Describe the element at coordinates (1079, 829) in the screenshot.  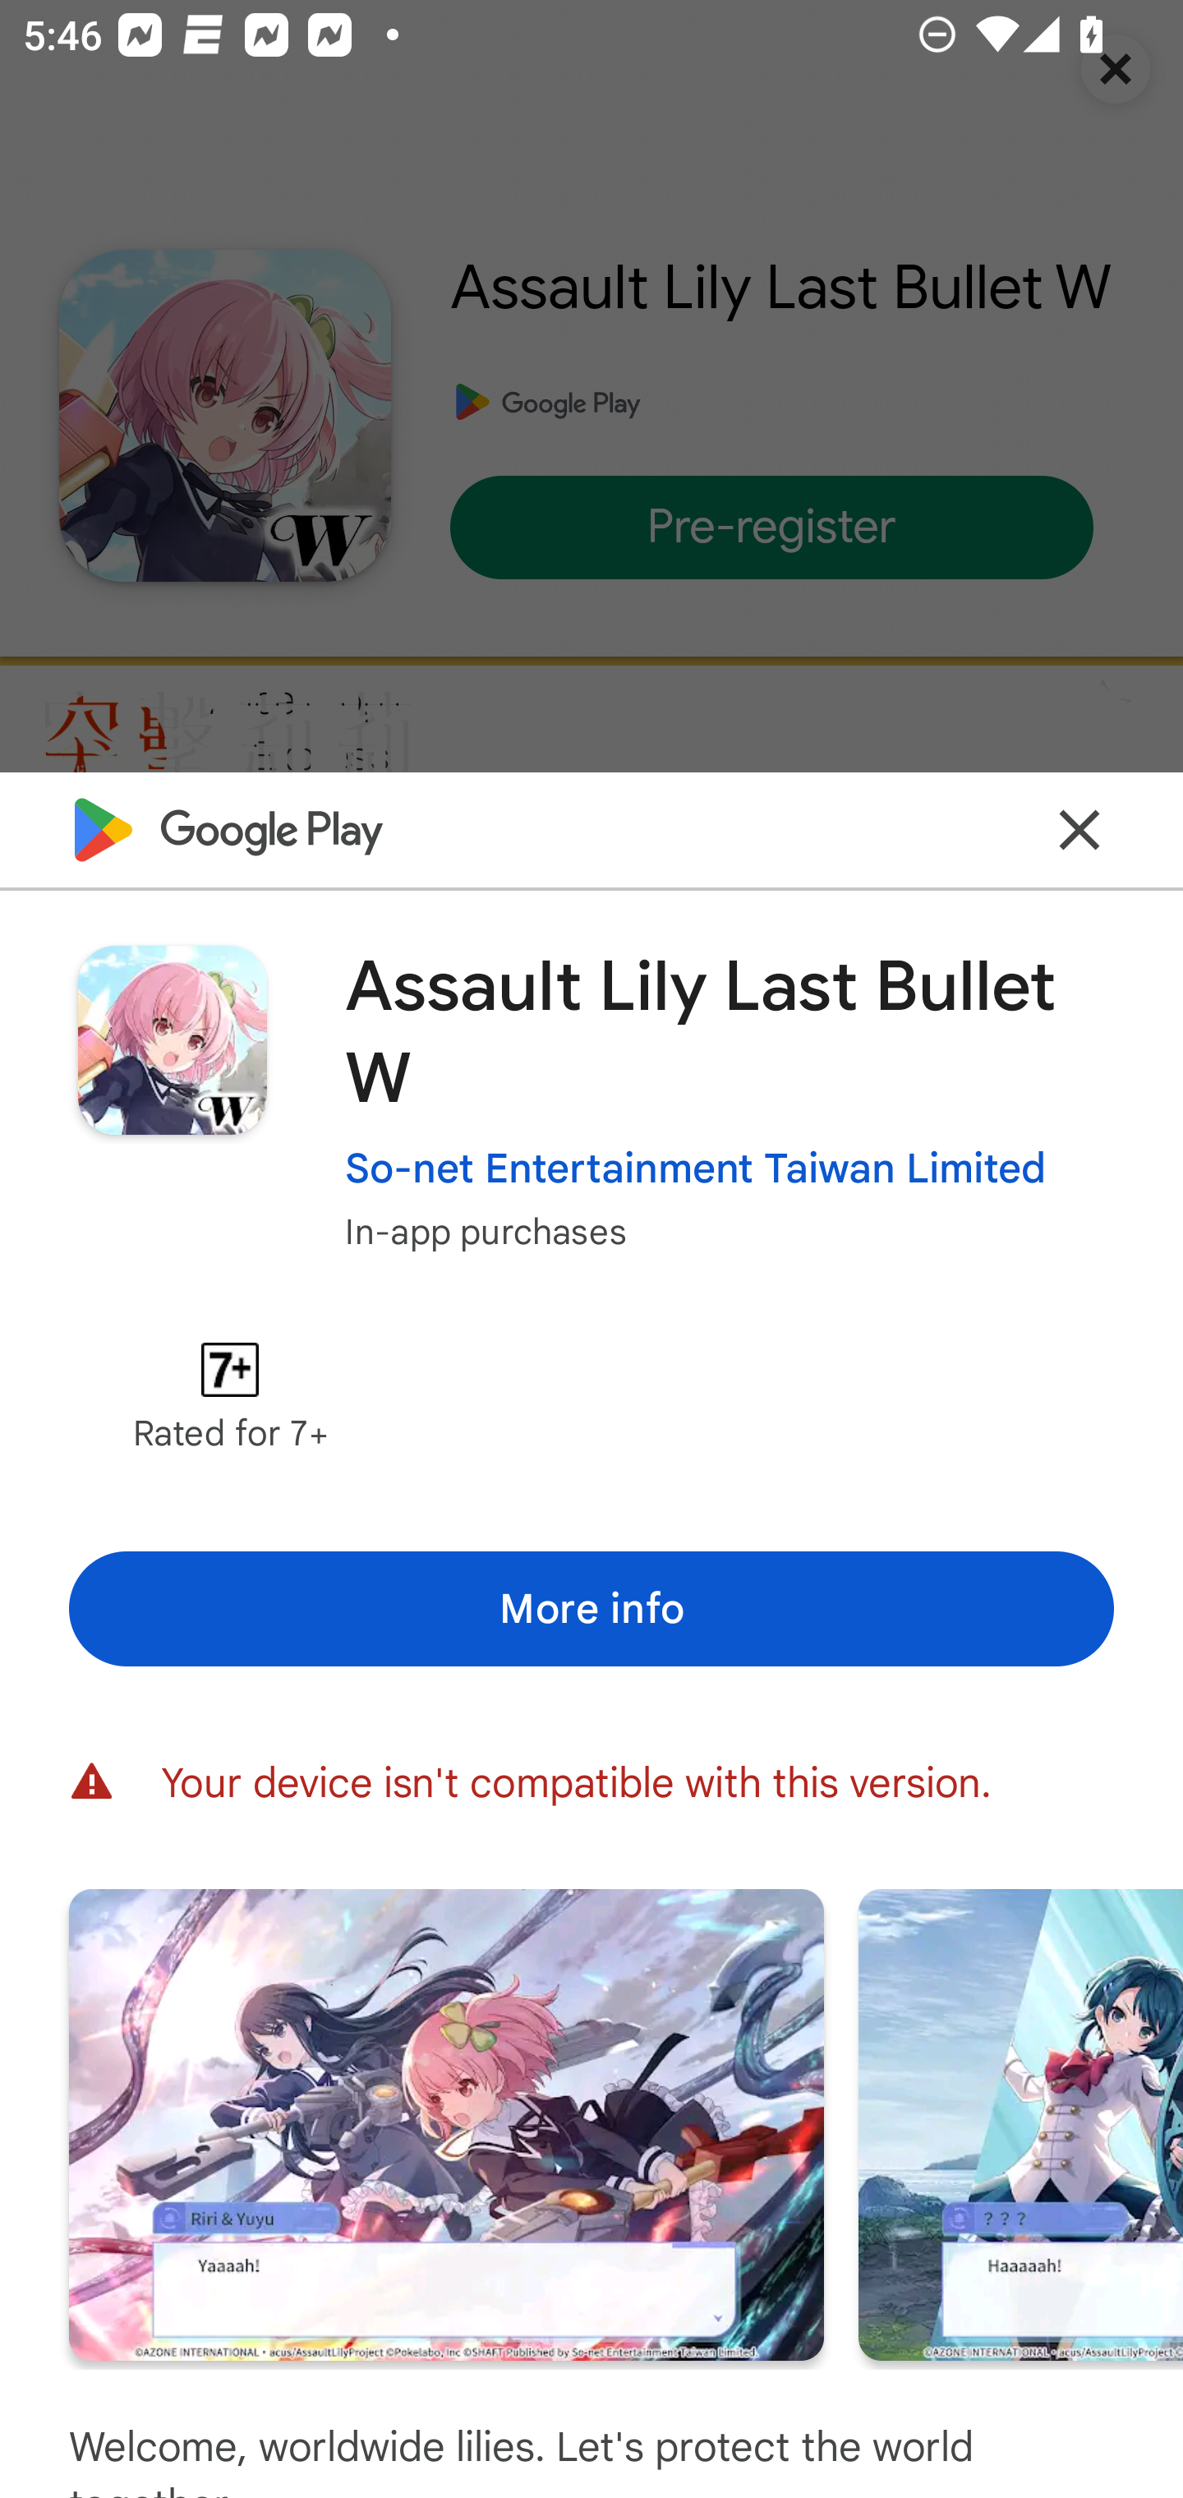
I see `Close` at that location.